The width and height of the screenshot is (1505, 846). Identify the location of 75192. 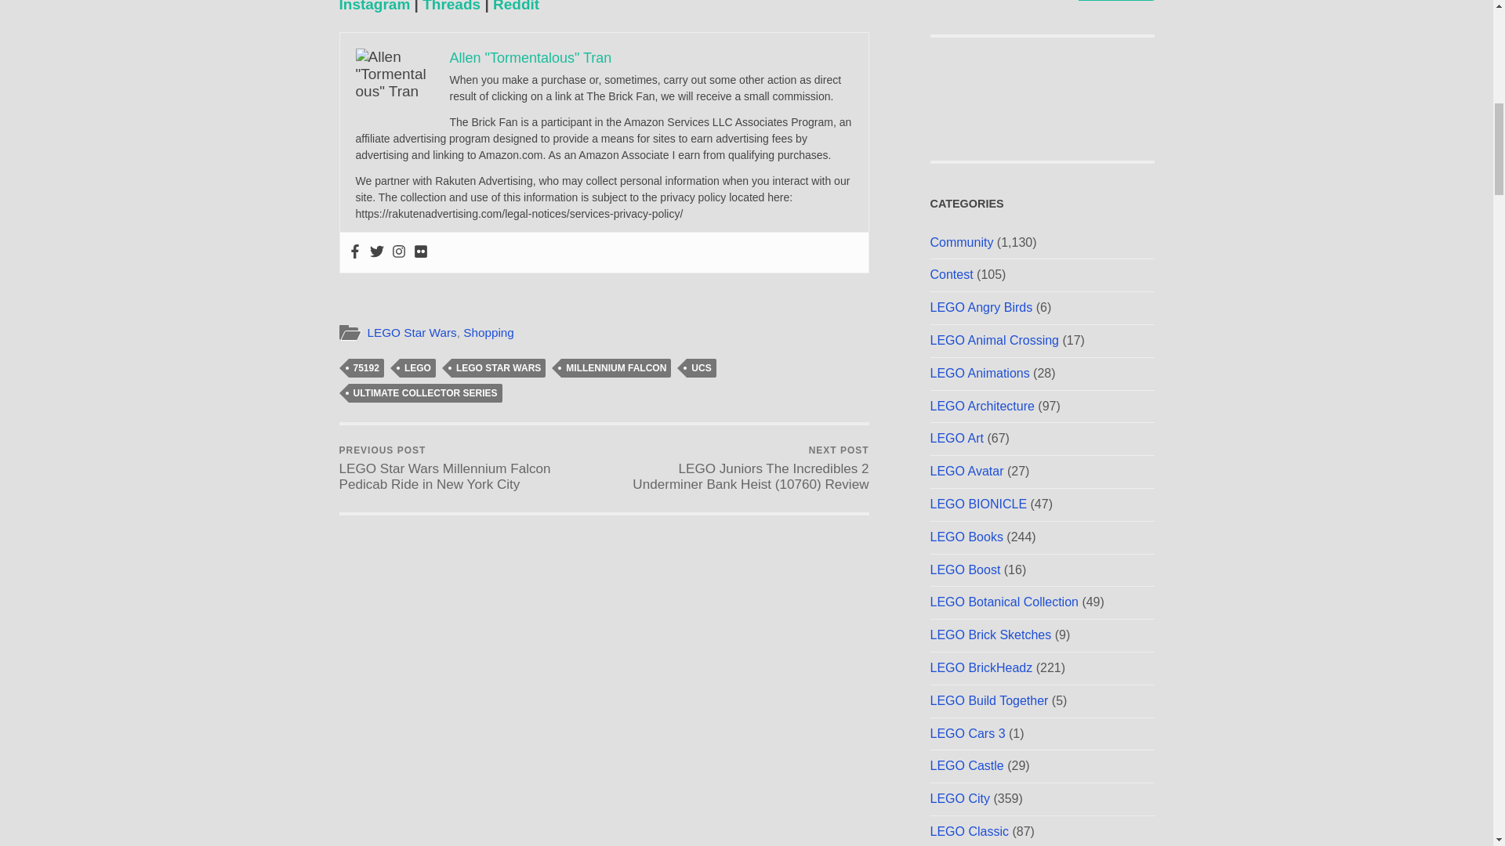
(365, 367).